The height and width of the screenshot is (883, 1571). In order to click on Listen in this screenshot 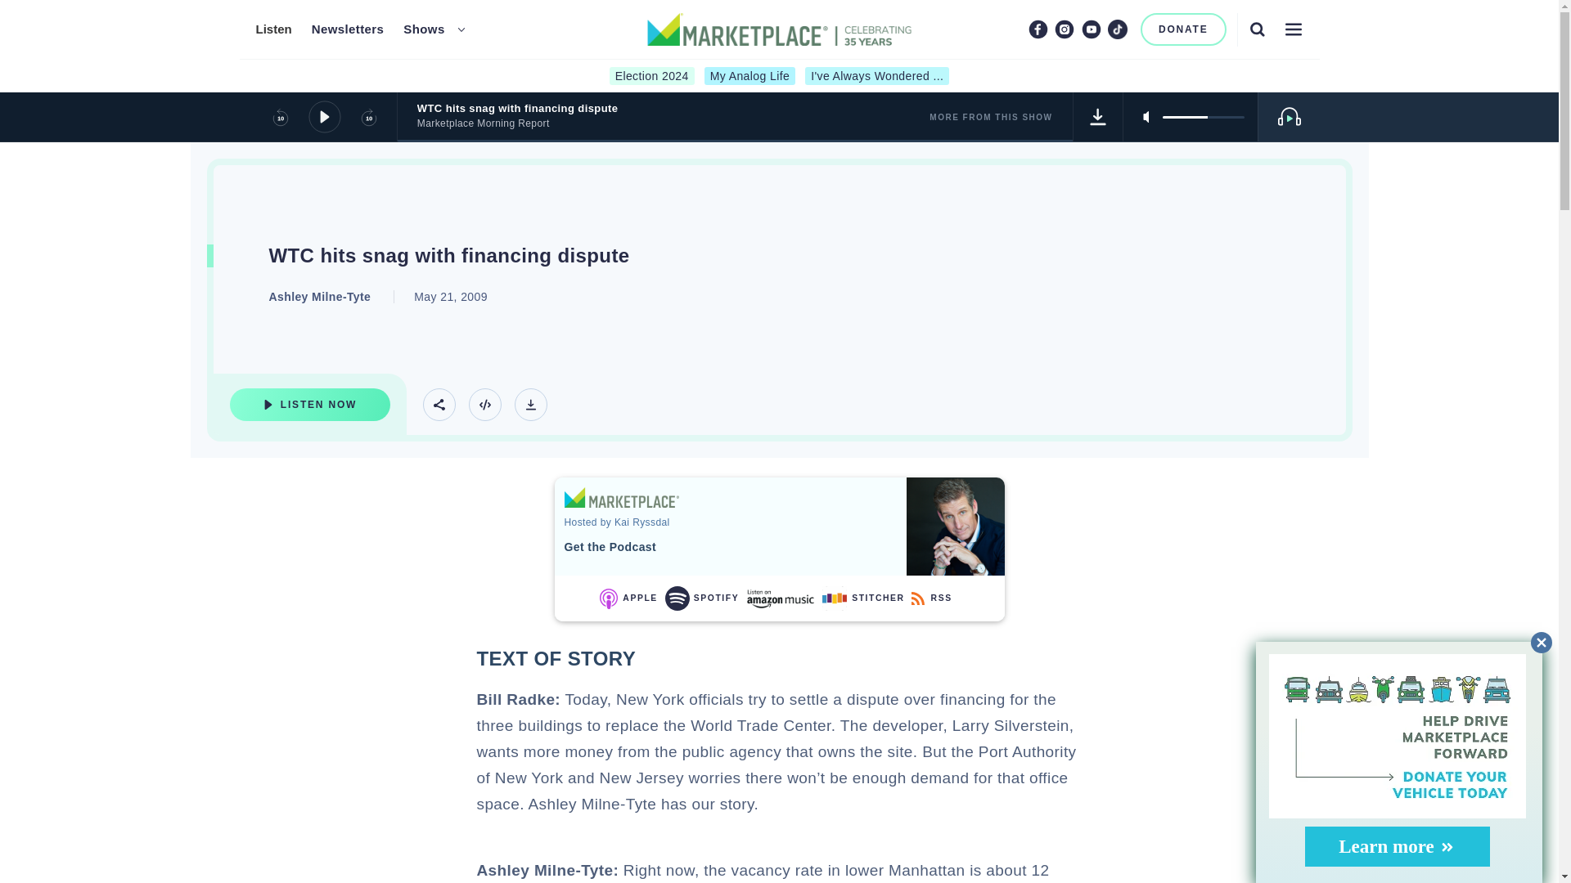, I will do `click(272, 29)`.